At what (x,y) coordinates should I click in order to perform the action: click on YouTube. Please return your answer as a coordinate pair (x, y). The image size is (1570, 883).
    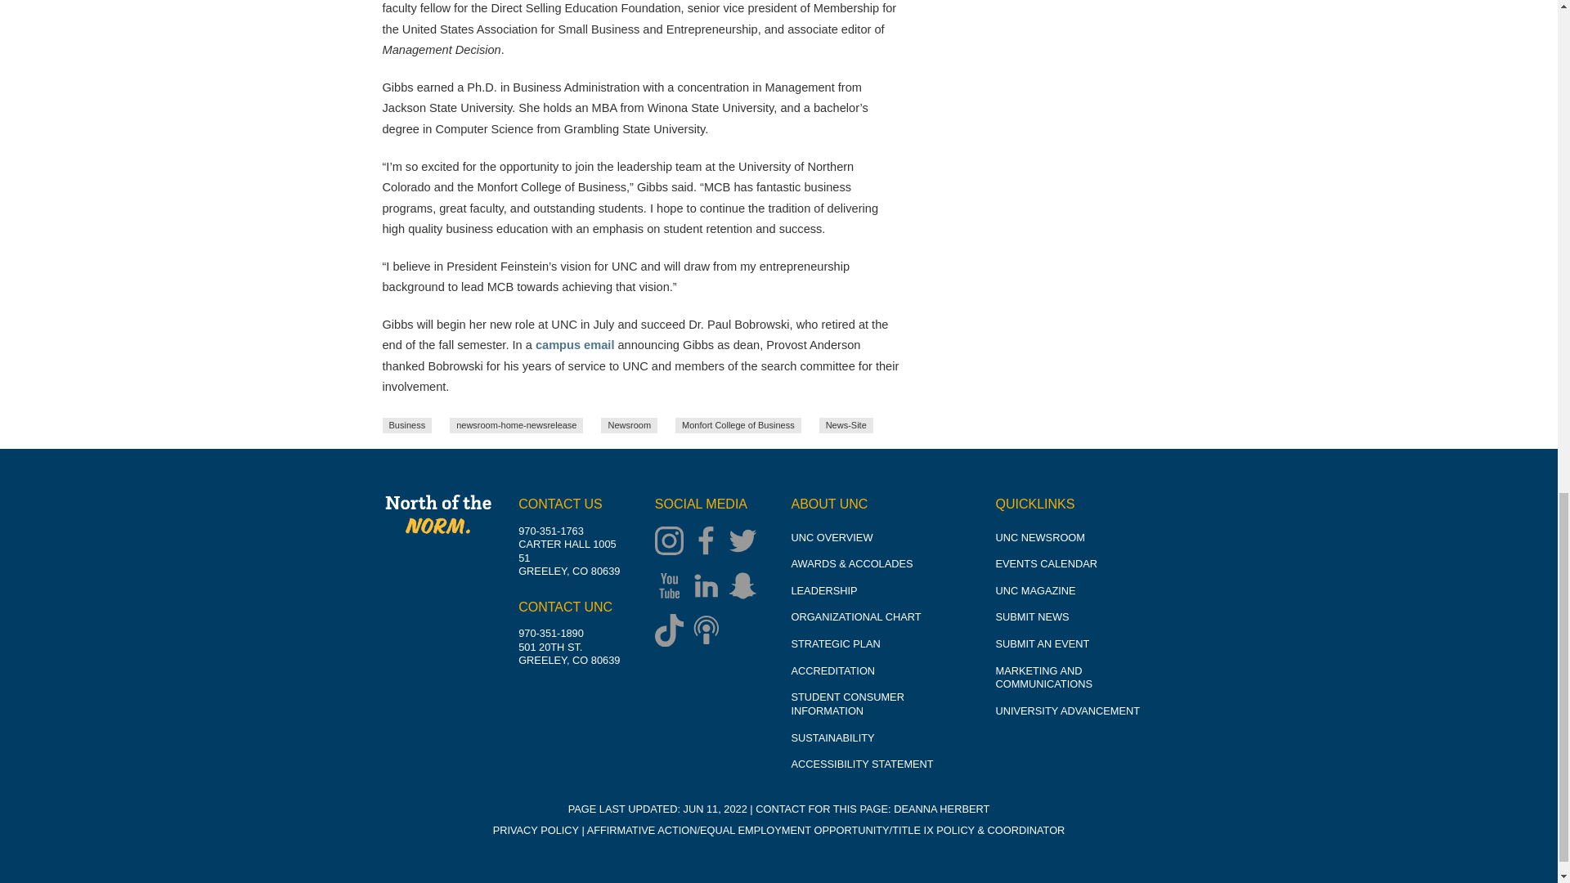
    Looking at the image, I should click on (673, 587).